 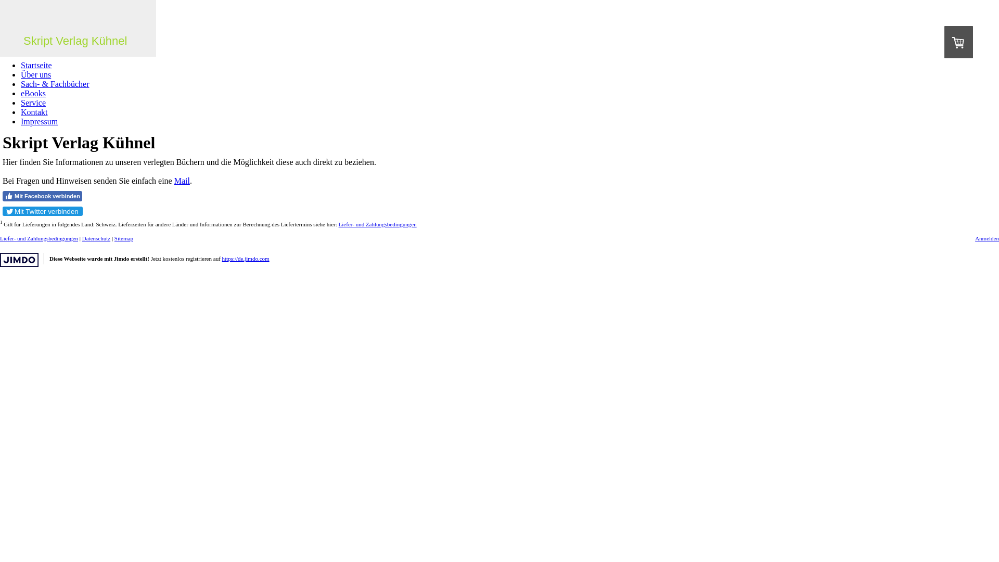 What do you see at coordinates (19, 260) in the screenshot?
I see `Jimdo` at bounding box center [19, 260].